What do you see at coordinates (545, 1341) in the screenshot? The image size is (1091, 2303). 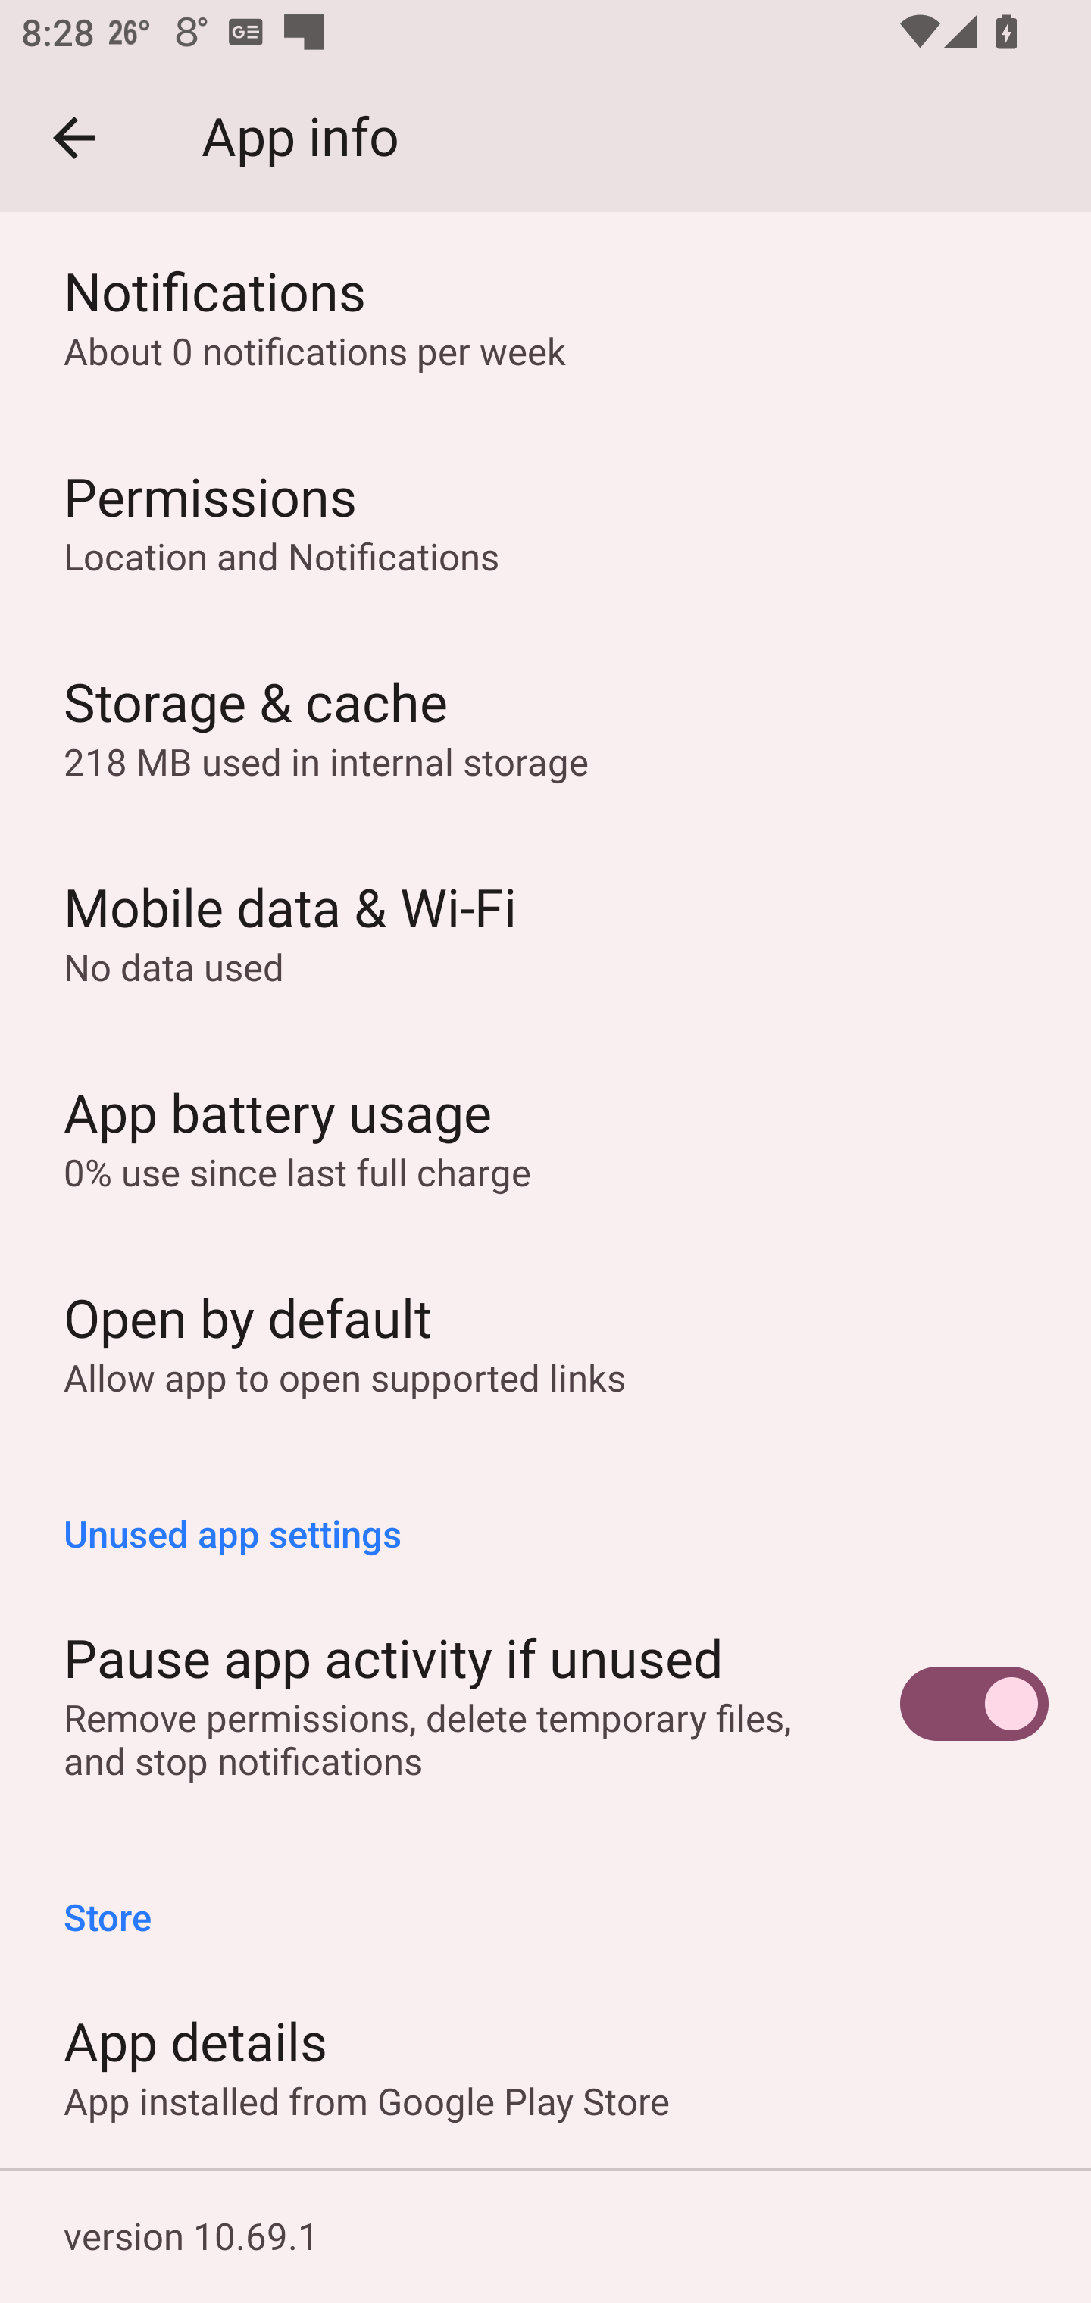 I see `Open by default Allow app to open supported links` at bounding box center [545, 1341].